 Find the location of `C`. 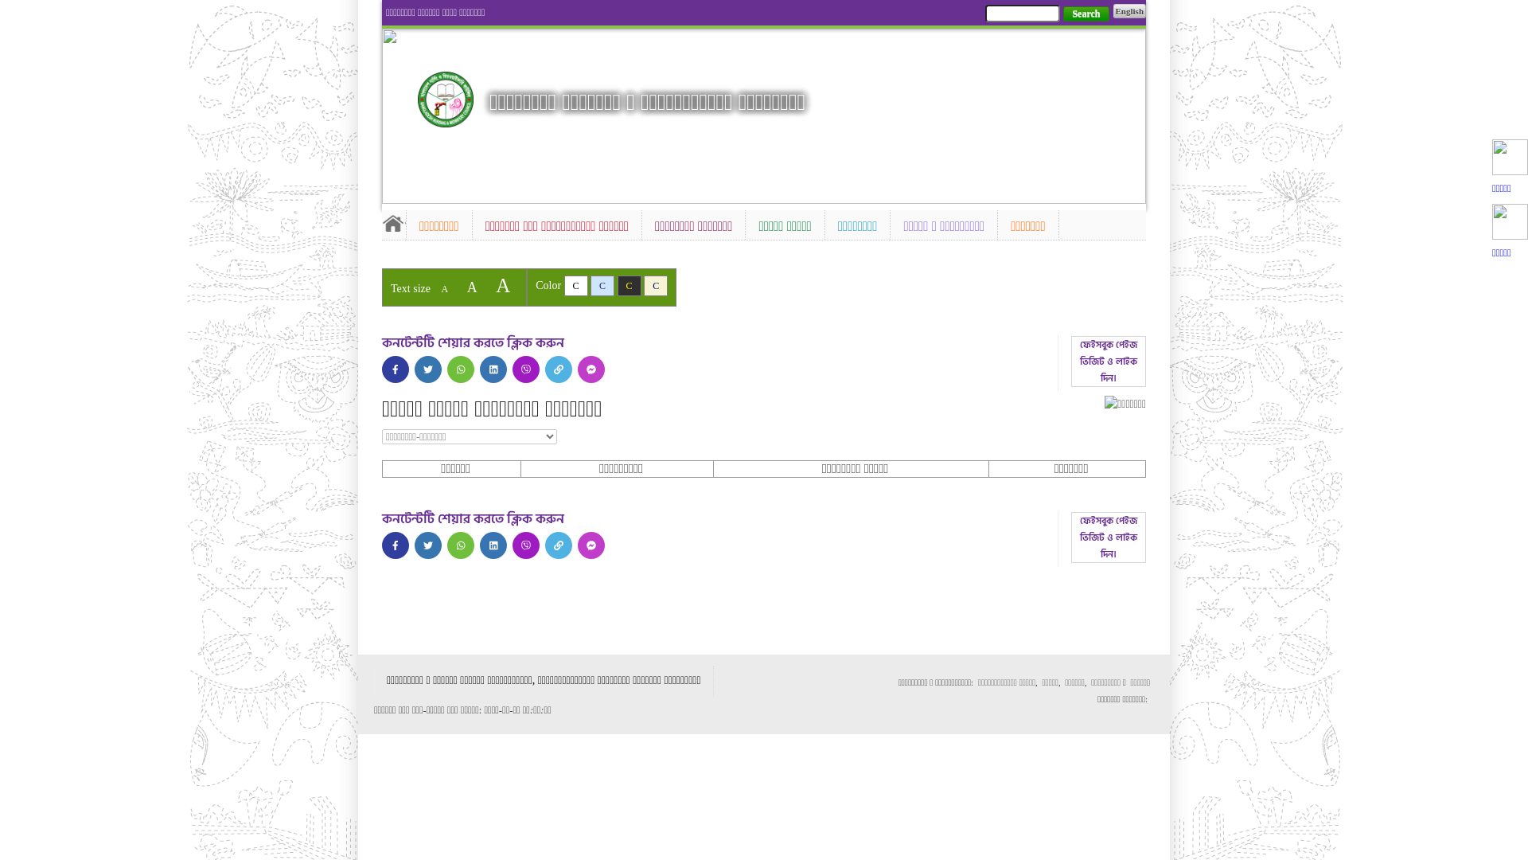

C is located at coordinates (576, 286).